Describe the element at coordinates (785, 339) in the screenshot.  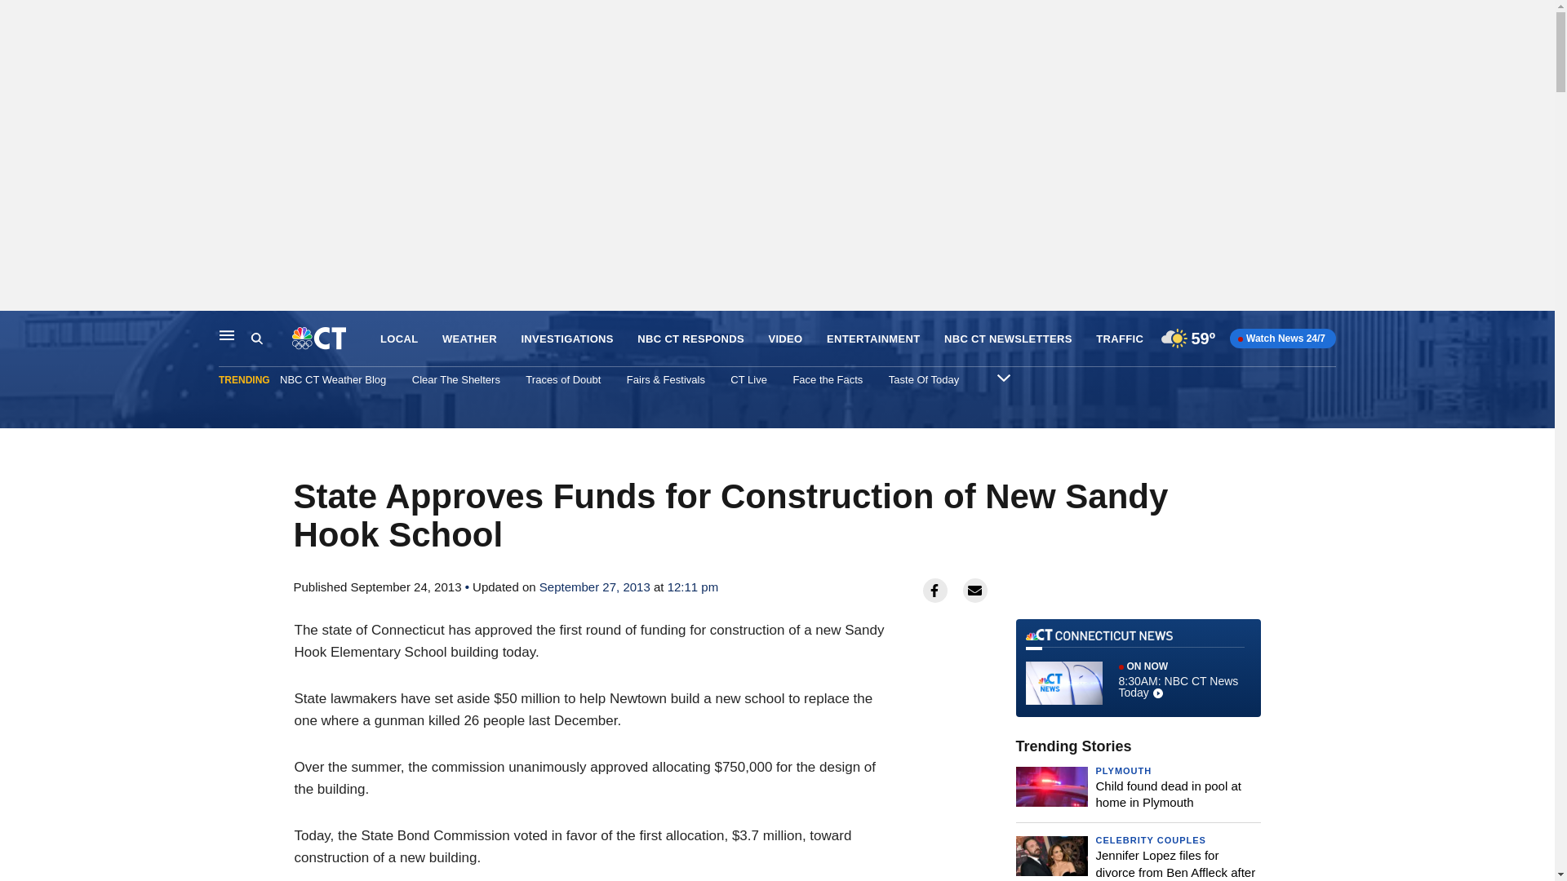
I see `Search` at that location.